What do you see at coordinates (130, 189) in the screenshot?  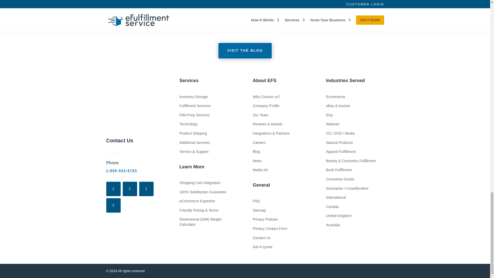 I see `Follow on X` at bounding box center [130, 189].